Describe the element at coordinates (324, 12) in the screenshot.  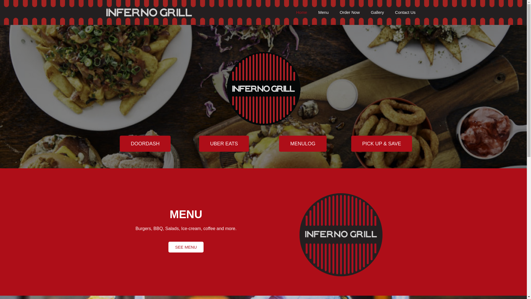
I see `Menu` at that location.